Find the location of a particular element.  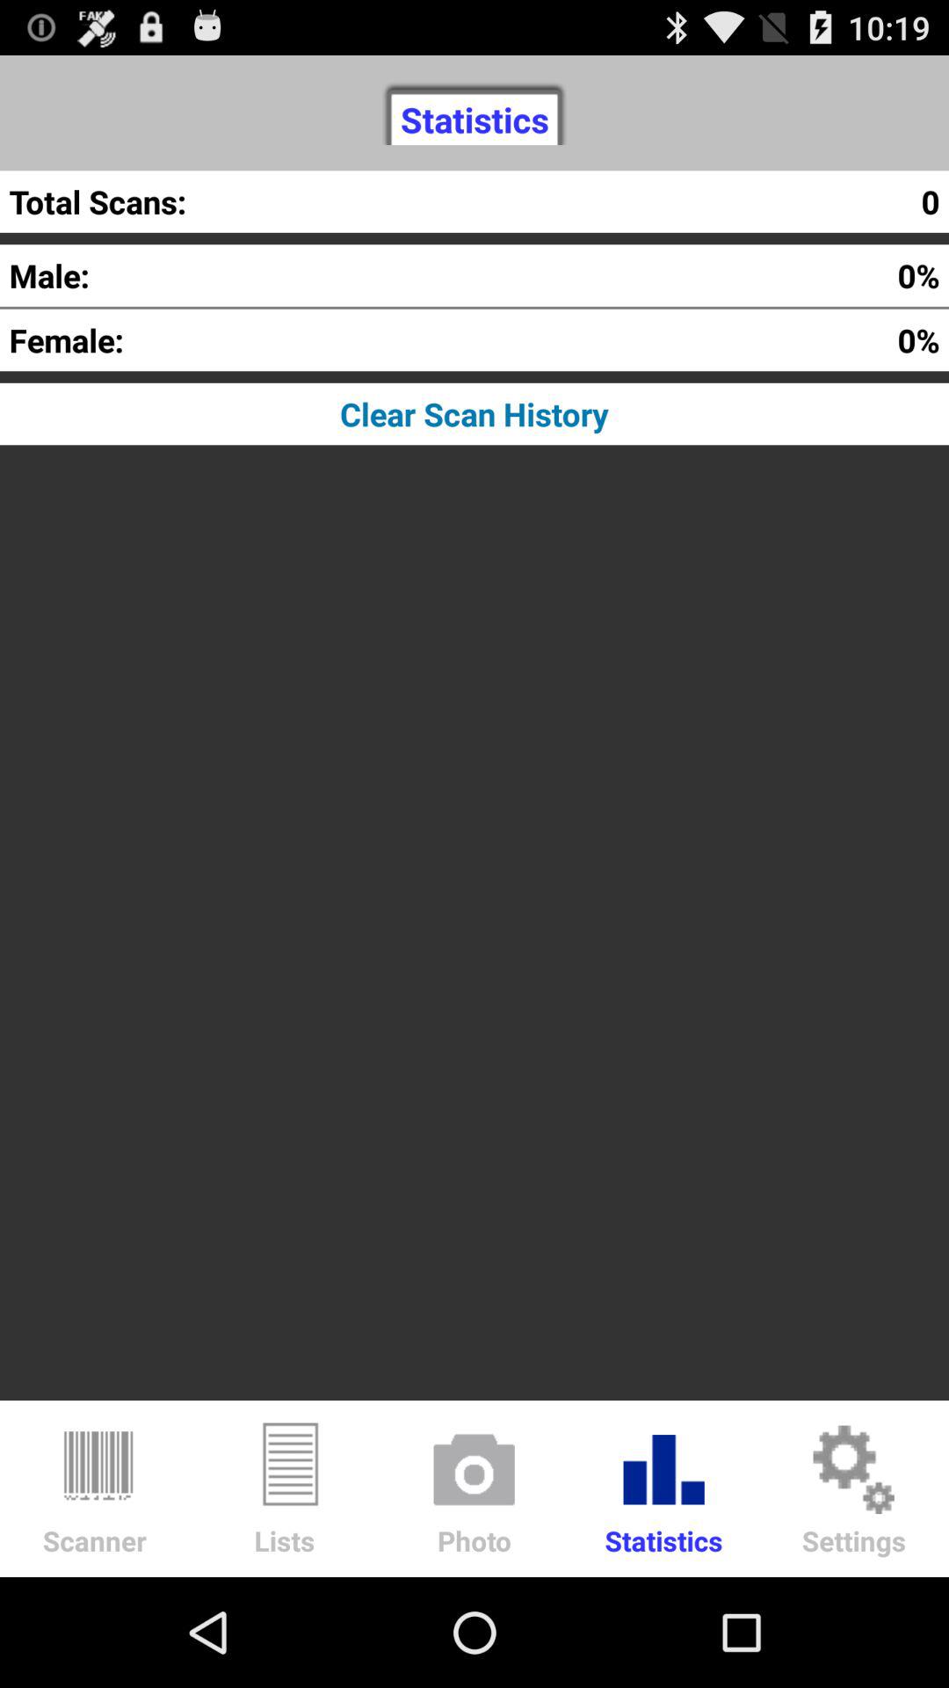

press clear scan history is located at coordinates (474, 413).